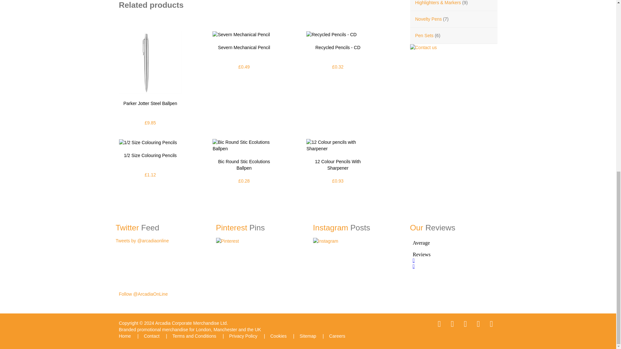  What do you see at coordinates (337, 145) in the screenshot?
I see `12 Colour pencils with Sharpener` at bounding box center [337, 145].